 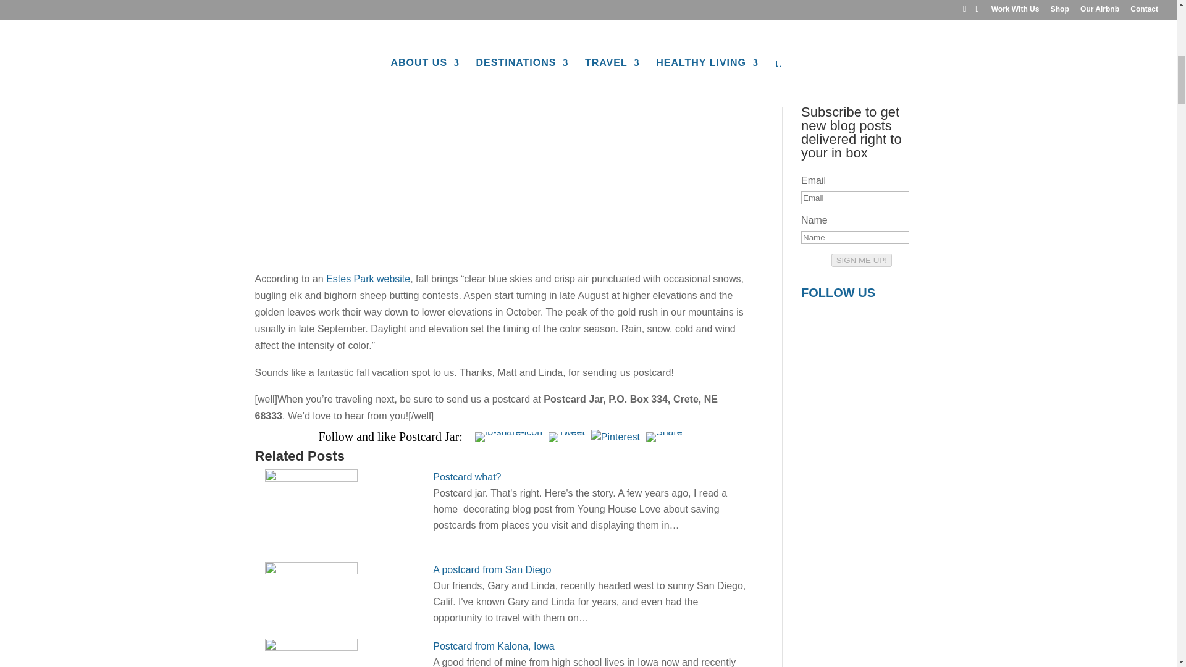 What do you see at coordinates (615, 437) in the screenshot?
I see `Pinterest` at bounding box center [615, 437].